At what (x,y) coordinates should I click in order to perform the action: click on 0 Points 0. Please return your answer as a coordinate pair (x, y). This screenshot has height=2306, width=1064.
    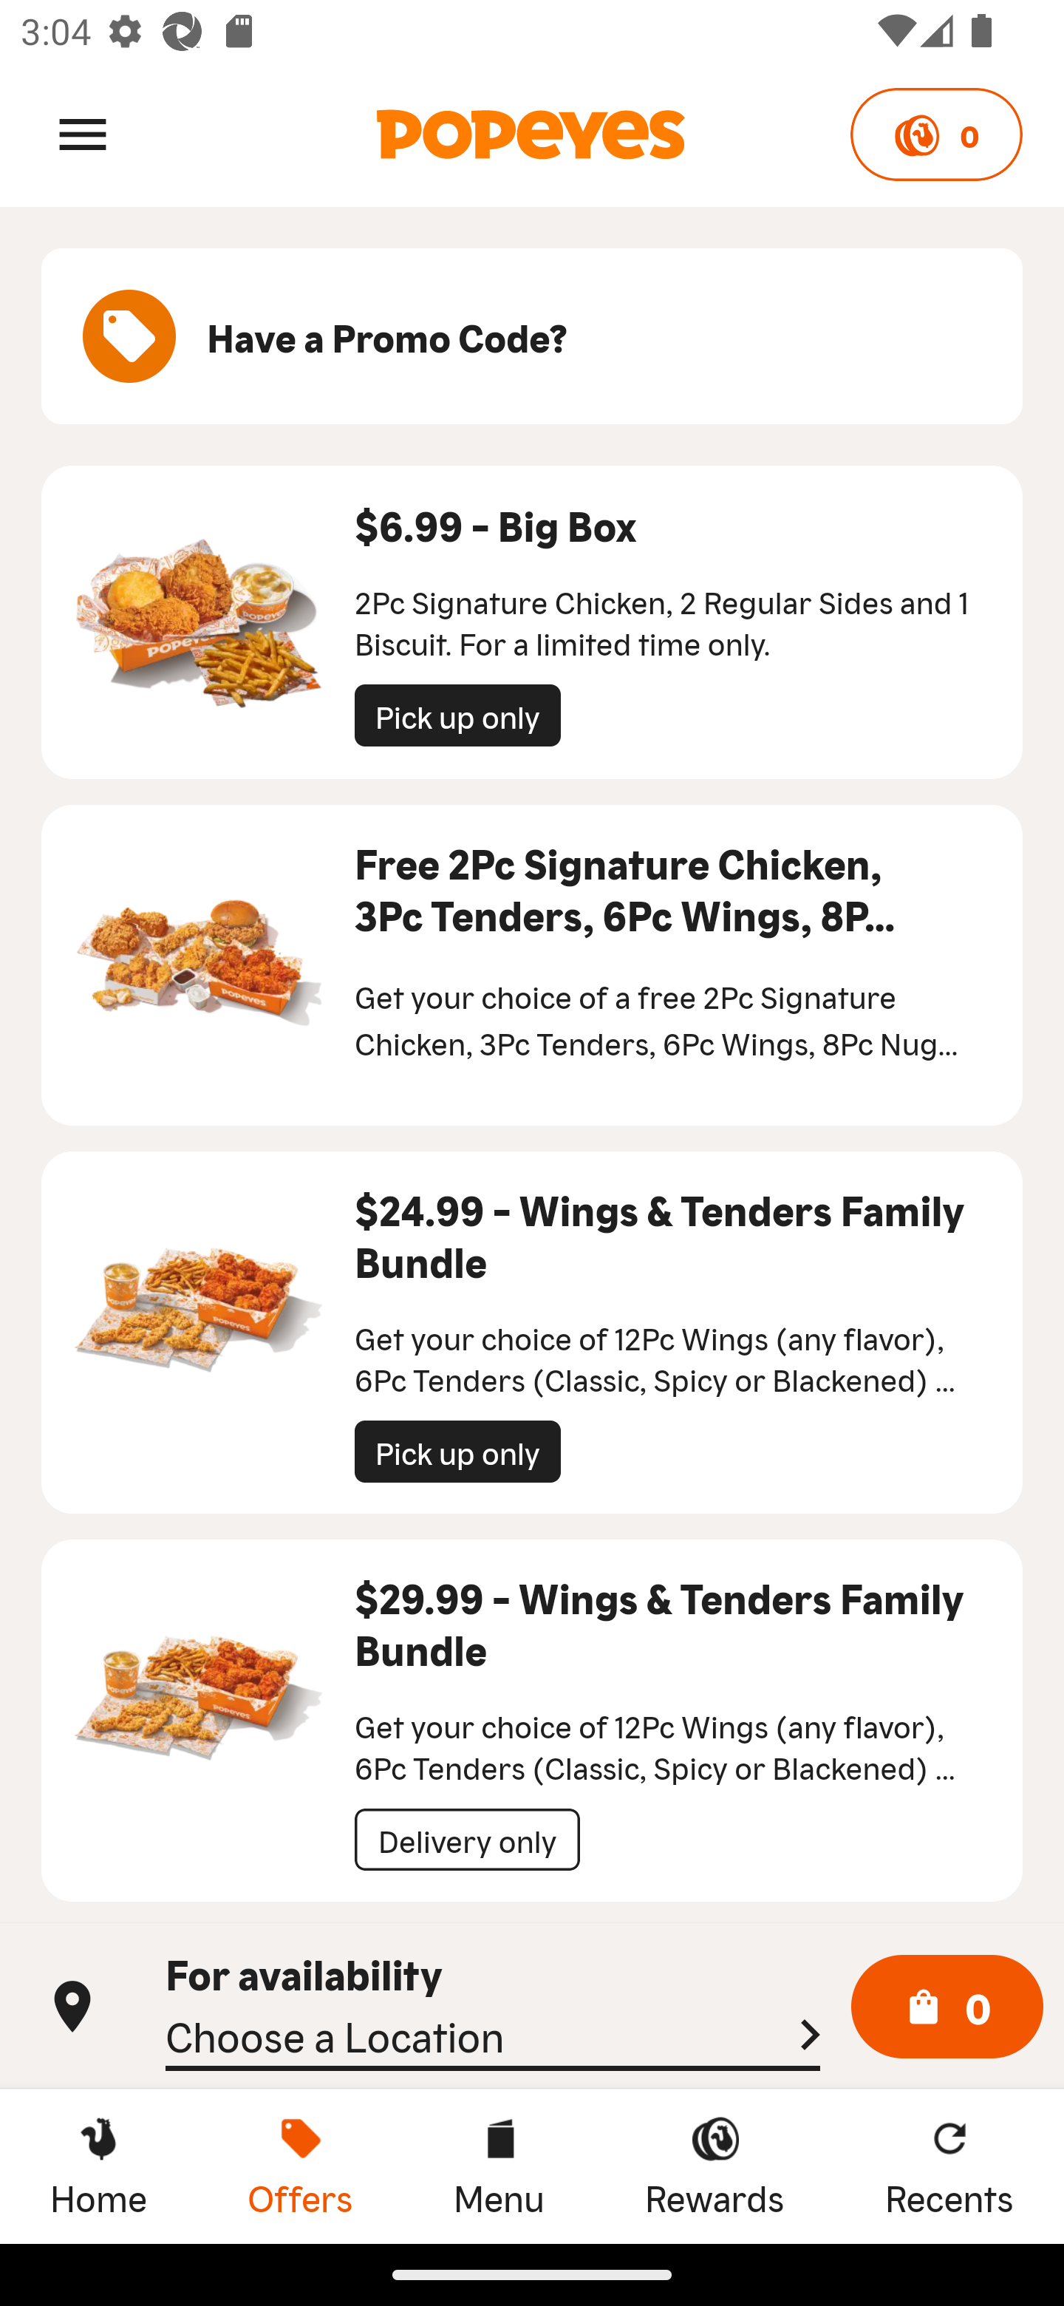
    Looking at the image, I should click on (935, 135).